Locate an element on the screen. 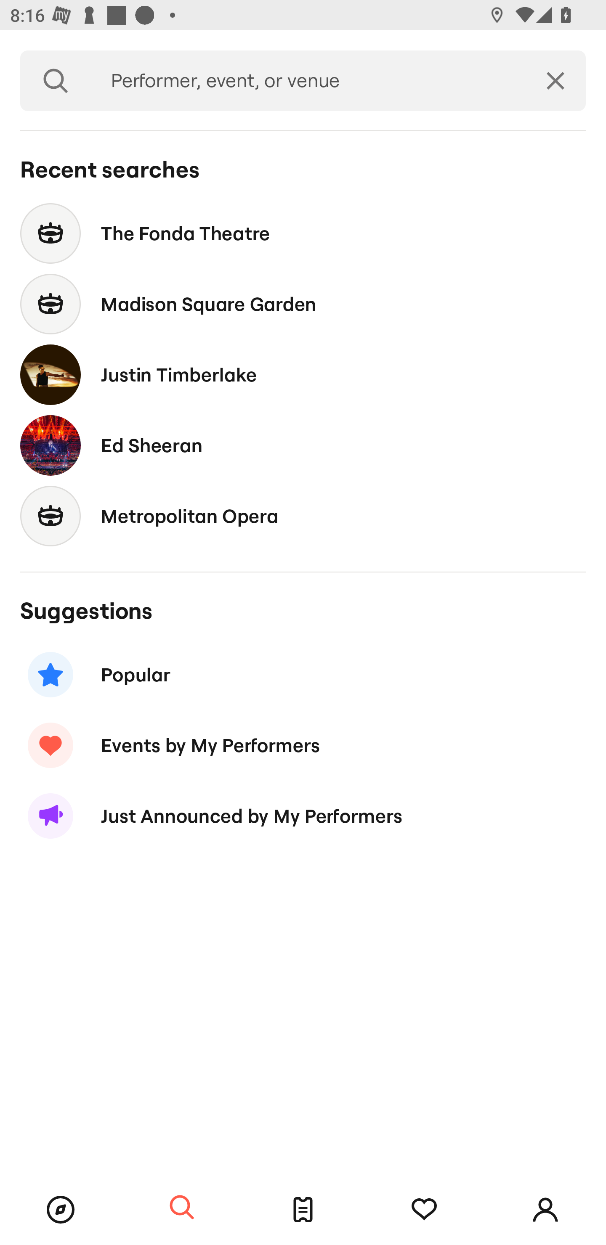 The width and height of the screenshot is (606, 1245). Account is located at coordinates (545, 1210).